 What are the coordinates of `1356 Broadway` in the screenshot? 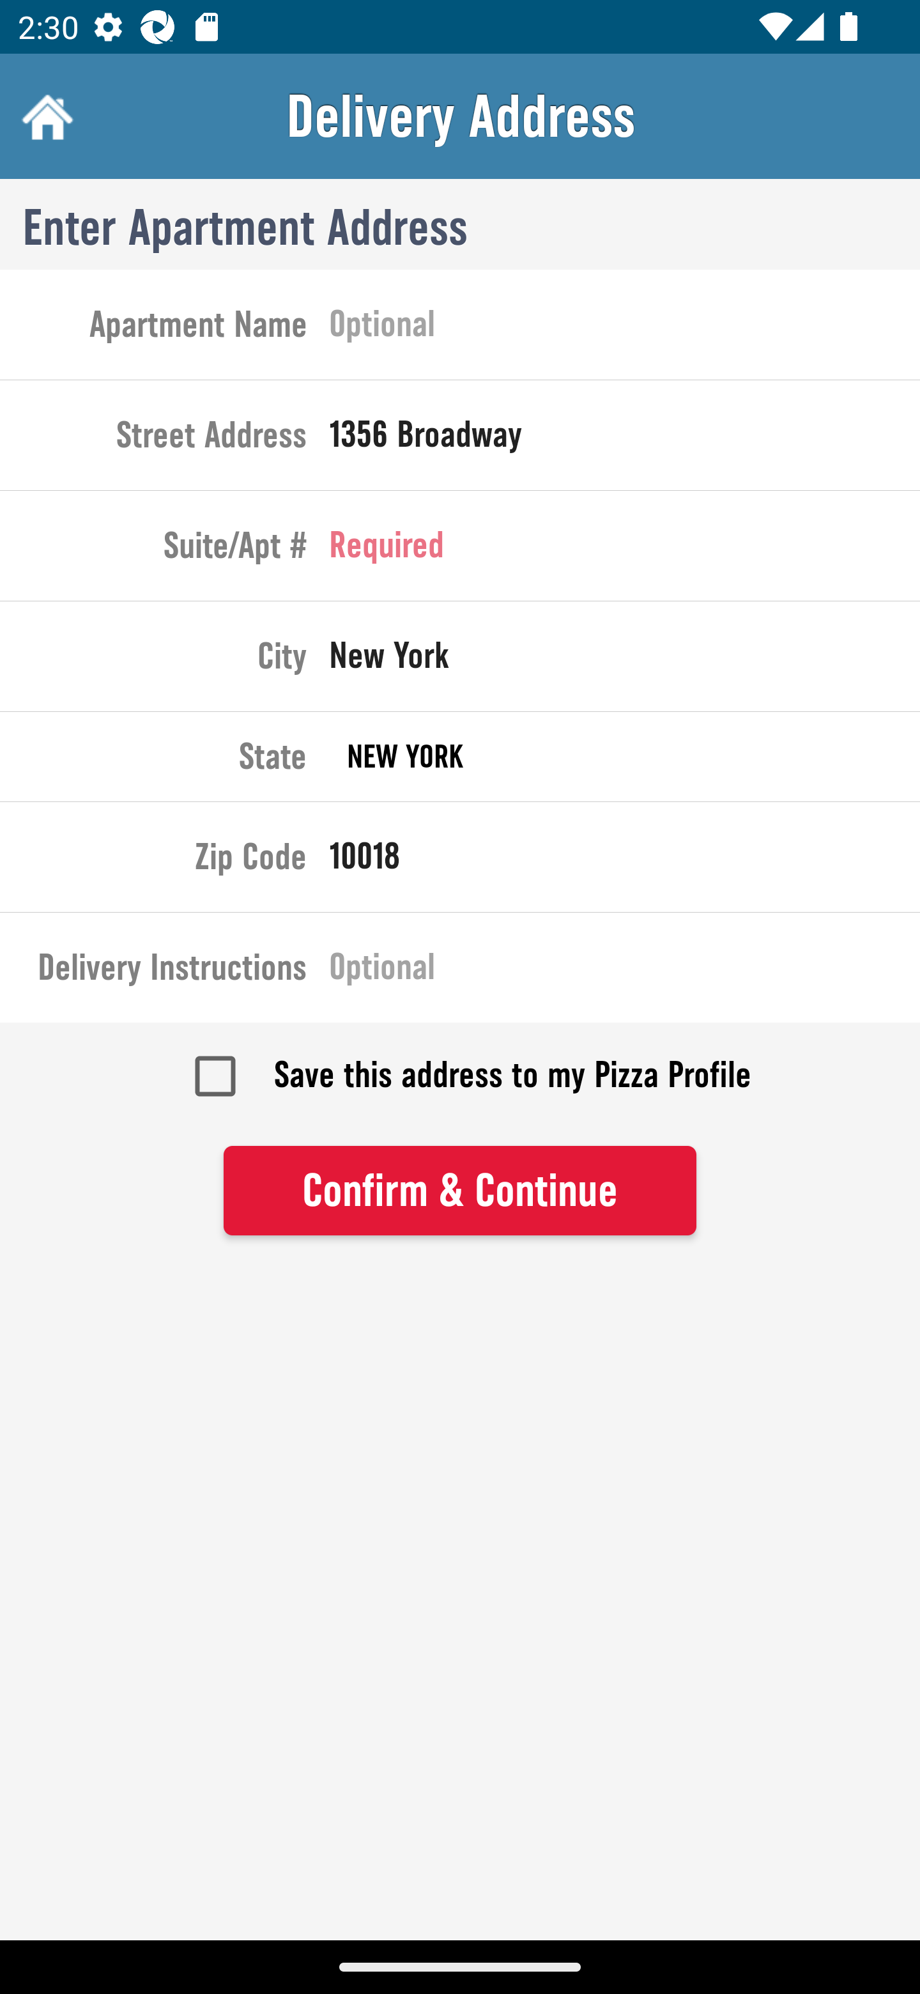 It's located at (625, 440).